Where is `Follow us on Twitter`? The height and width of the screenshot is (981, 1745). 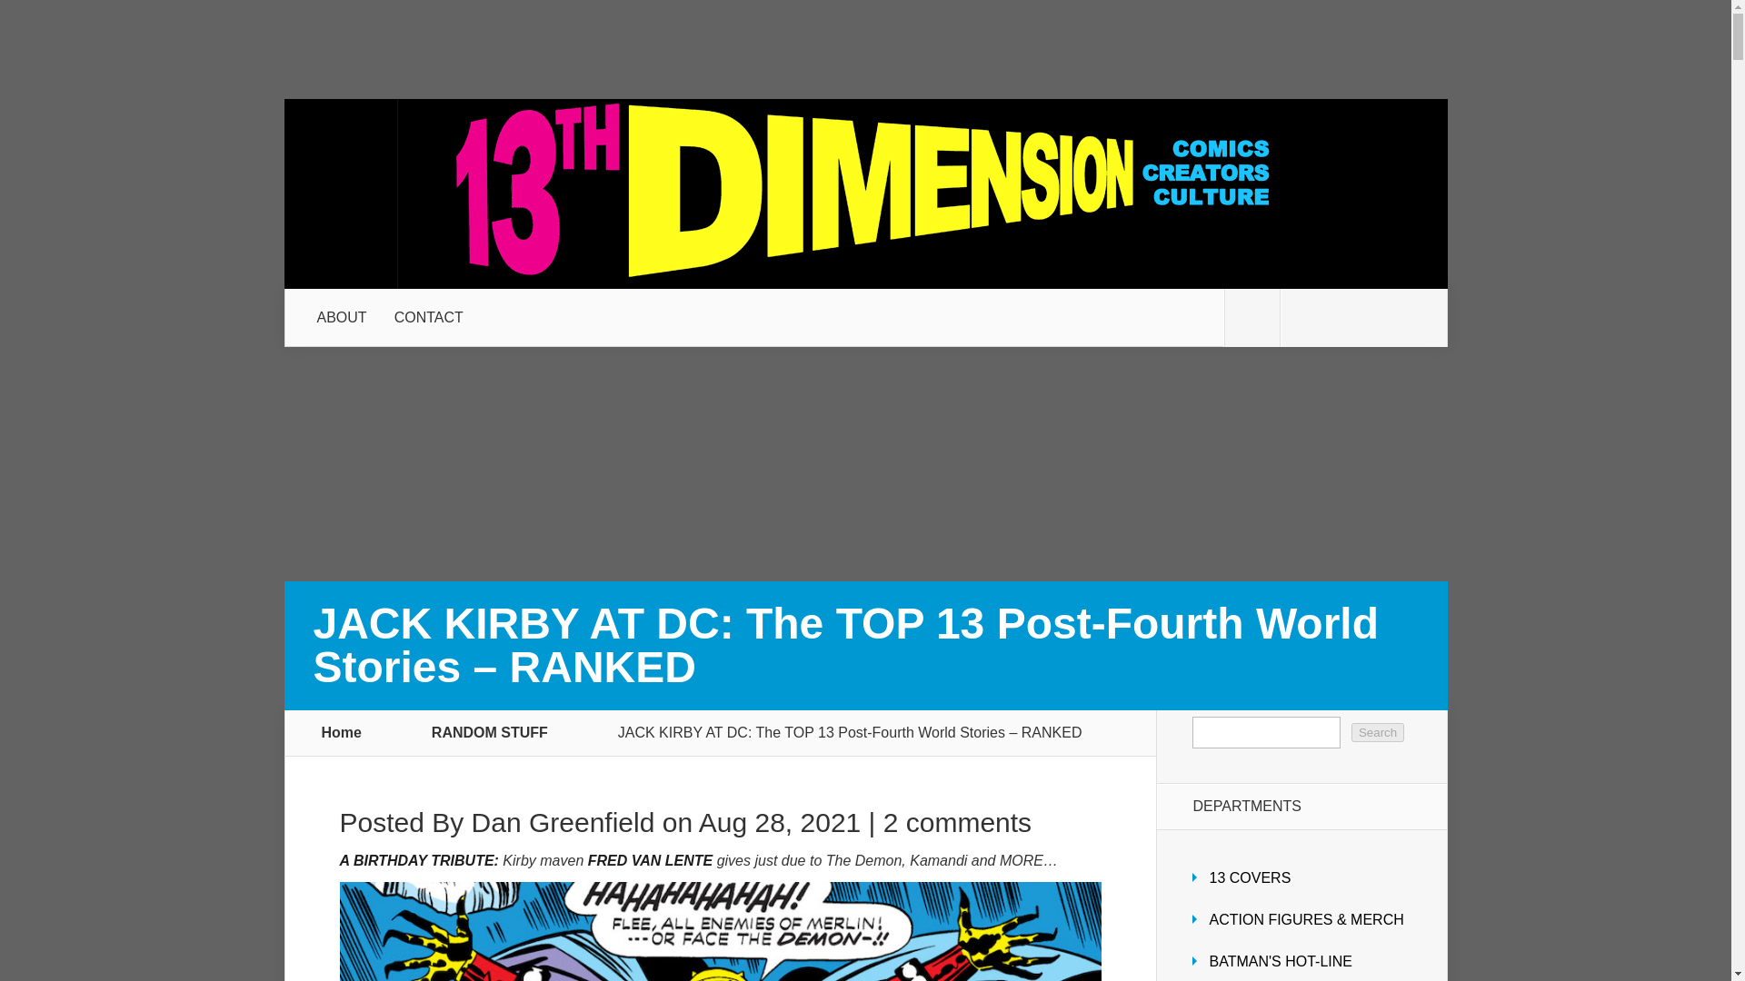 Follow us on Twitter is located at coordinates (1251, 318).